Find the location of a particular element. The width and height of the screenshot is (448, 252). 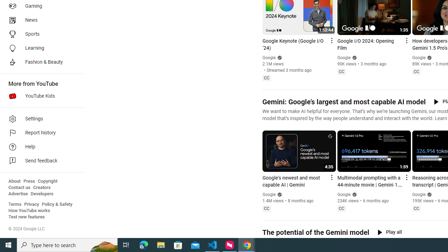

Send feedback is located at coordinates (40, 161).